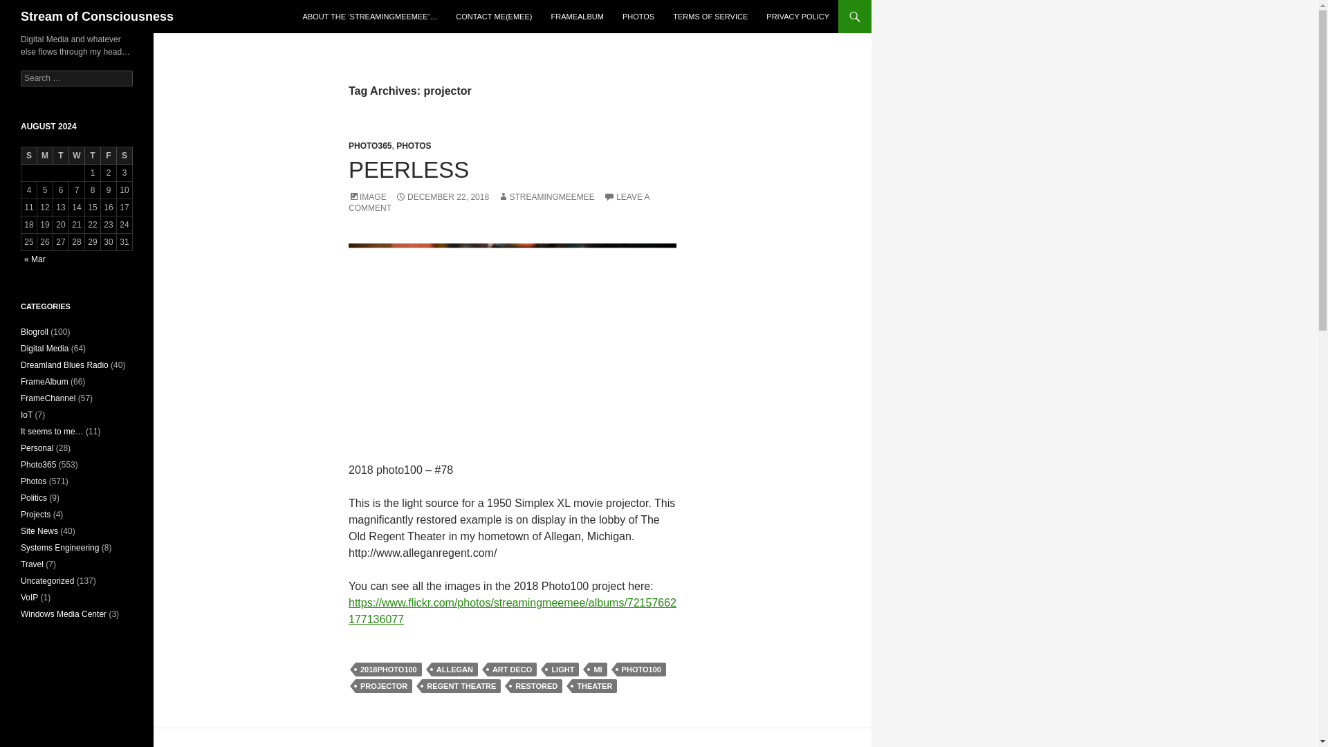 The height and width of the screenshot is (747, 1328). What do you see at coordinates (710, 17) in the screenshot?
I see `TERMS OF SERVICE` at bounding box center [710, 17].